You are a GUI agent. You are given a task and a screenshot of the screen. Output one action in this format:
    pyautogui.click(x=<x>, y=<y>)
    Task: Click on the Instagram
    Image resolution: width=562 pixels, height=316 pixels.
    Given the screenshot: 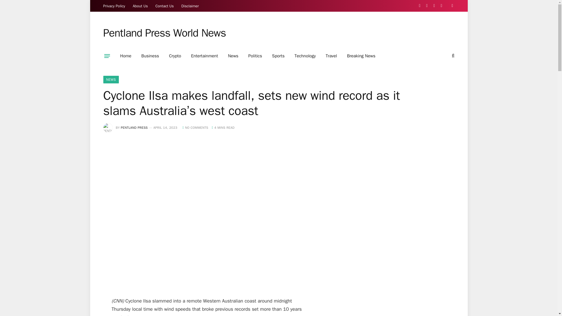 What is the action you would take?
    pyautogui.click(x=434, y=6)
    